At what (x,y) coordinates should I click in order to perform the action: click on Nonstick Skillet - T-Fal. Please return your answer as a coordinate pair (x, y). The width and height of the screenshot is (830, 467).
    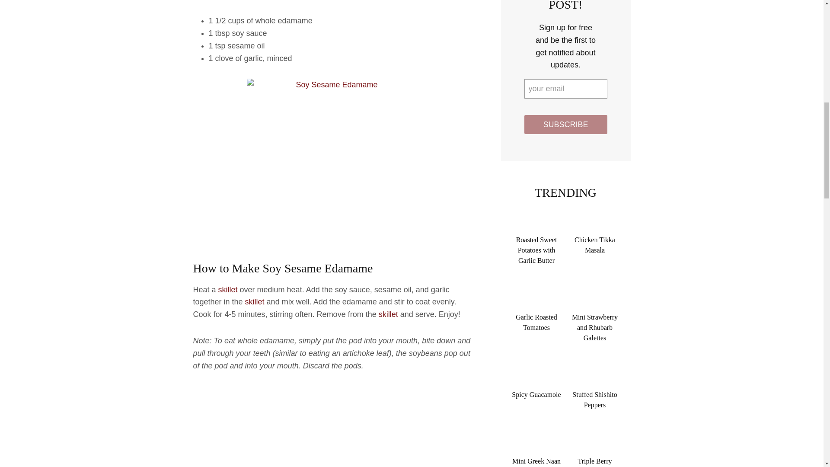
    Looking at the image, I should click on (388, 314).